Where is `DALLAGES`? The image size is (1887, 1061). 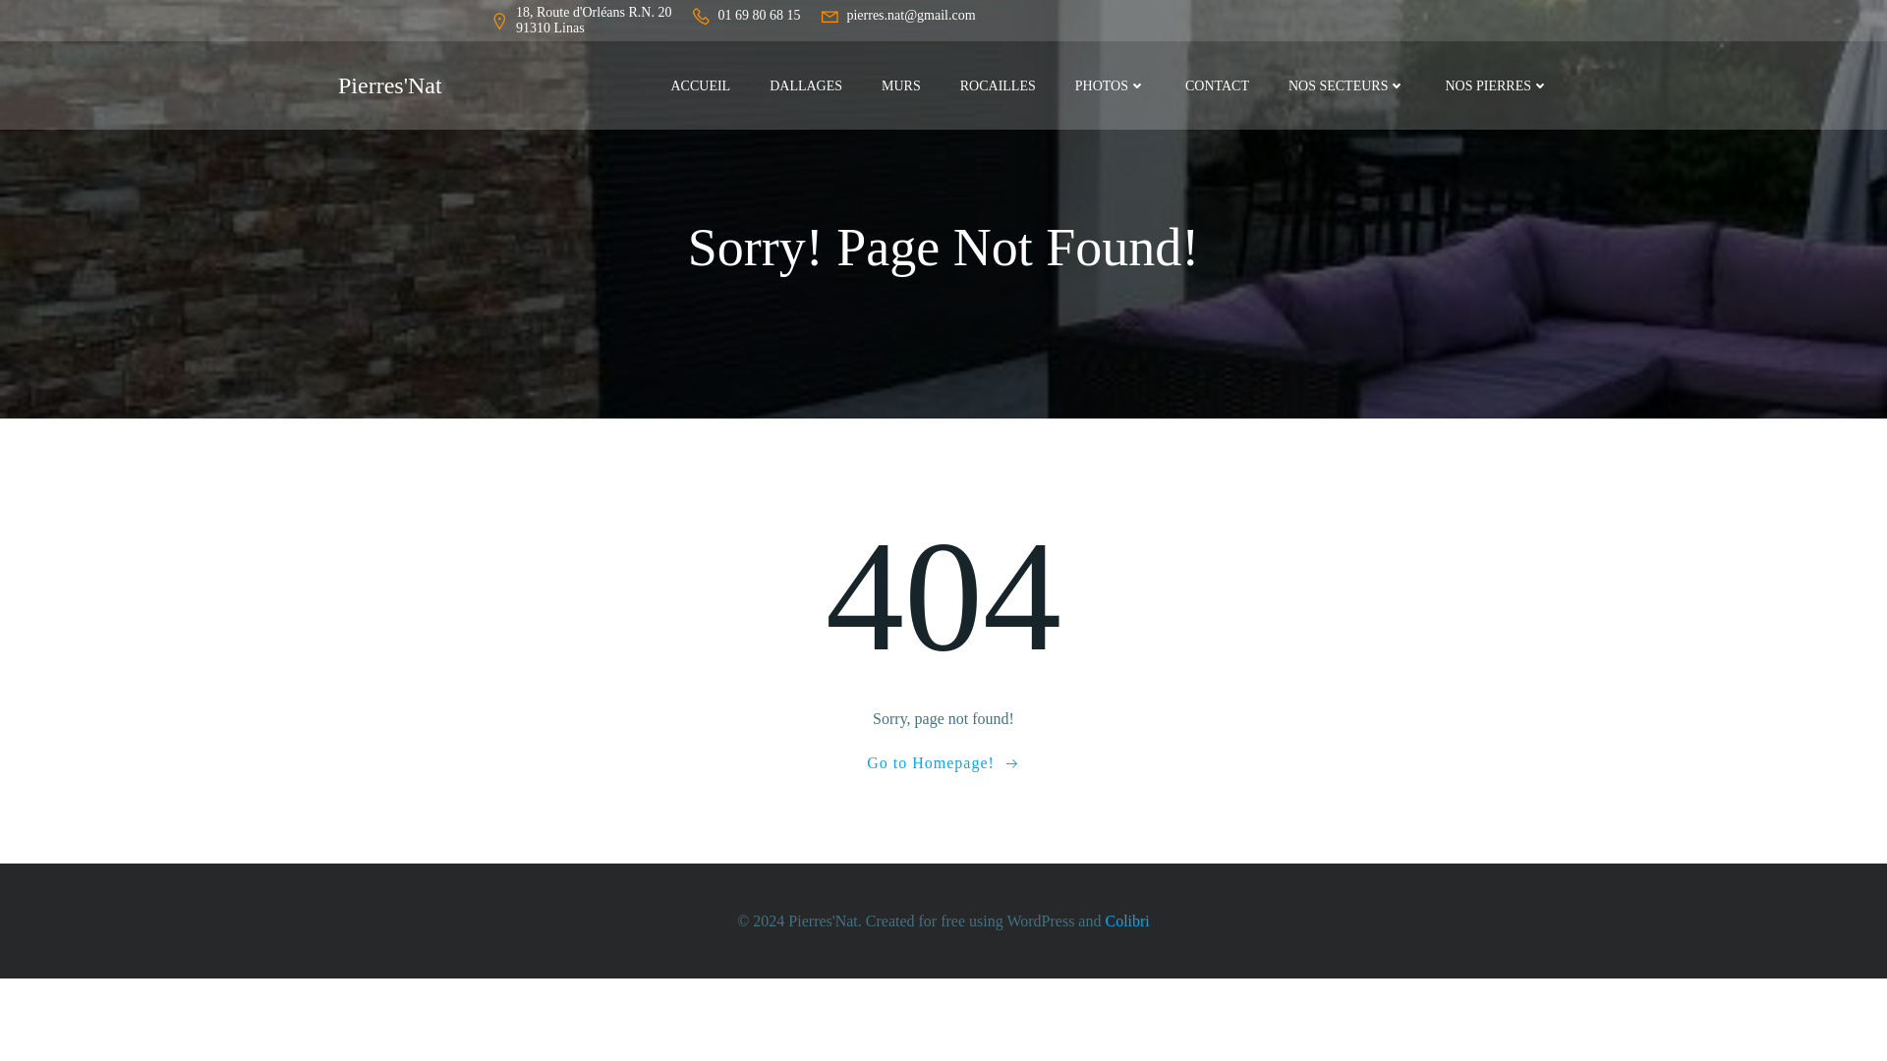
DALLAGES is located at coordinates (806, 84).